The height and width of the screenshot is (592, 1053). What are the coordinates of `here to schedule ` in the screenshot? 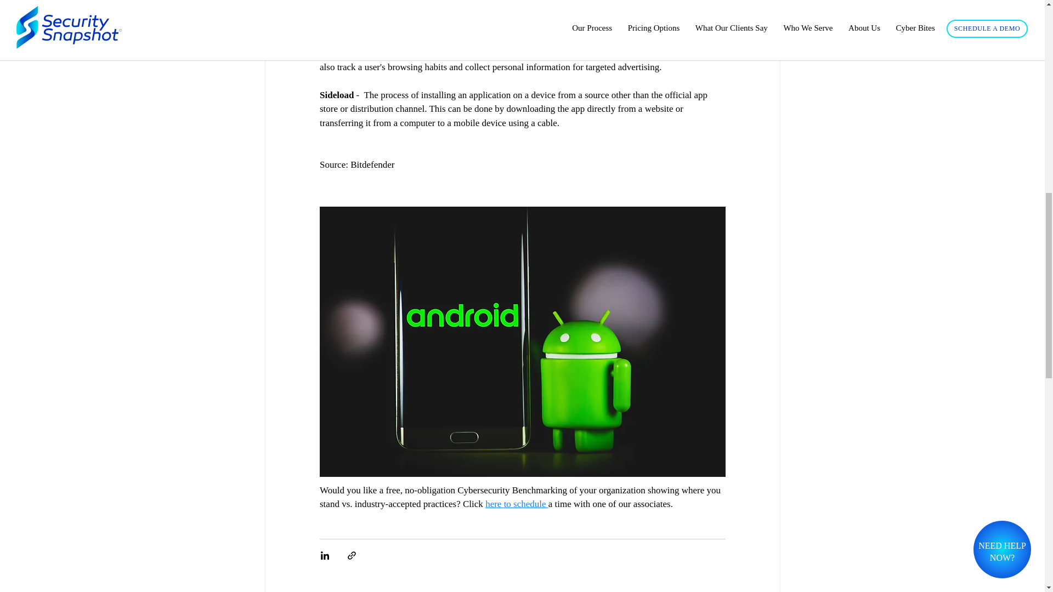 It's located at (517, 504).